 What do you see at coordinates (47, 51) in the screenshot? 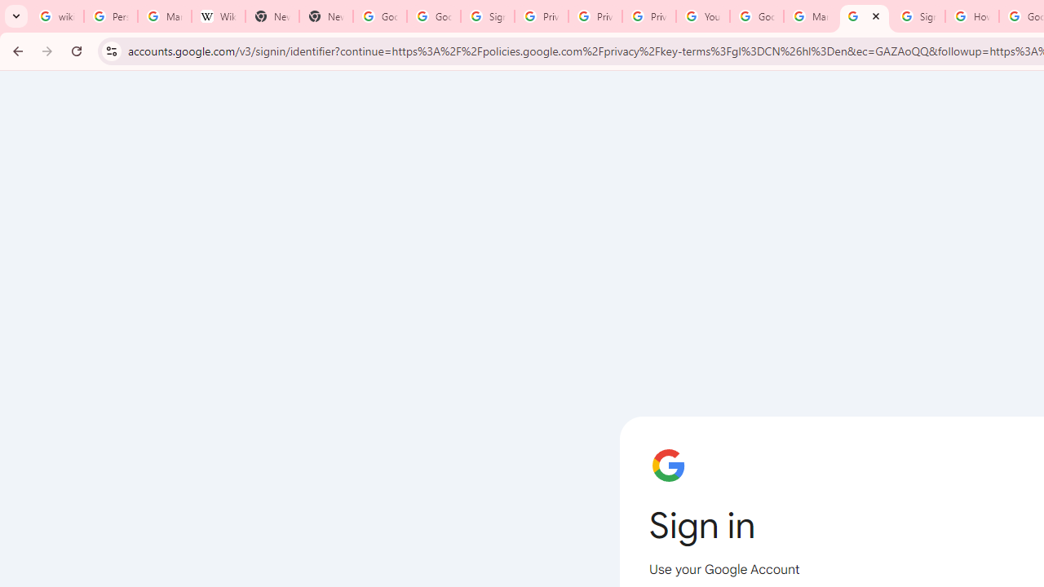
I see `Forward` at bounding box center [47, 51].